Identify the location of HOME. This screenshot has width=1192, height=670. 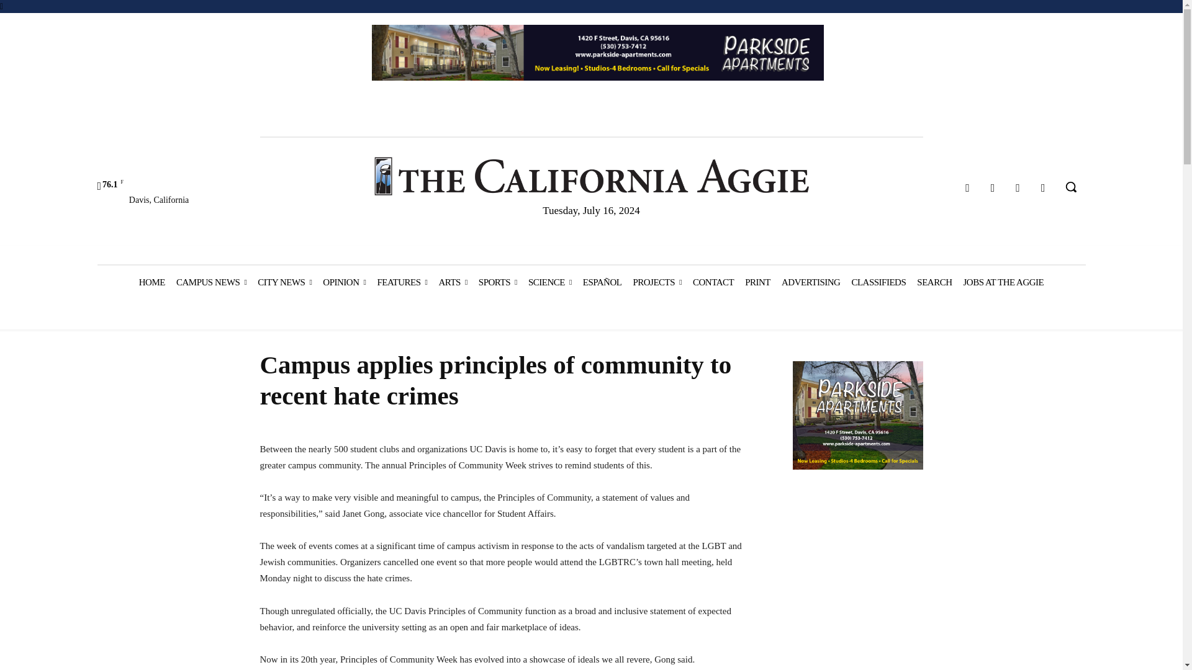
(151, 282).